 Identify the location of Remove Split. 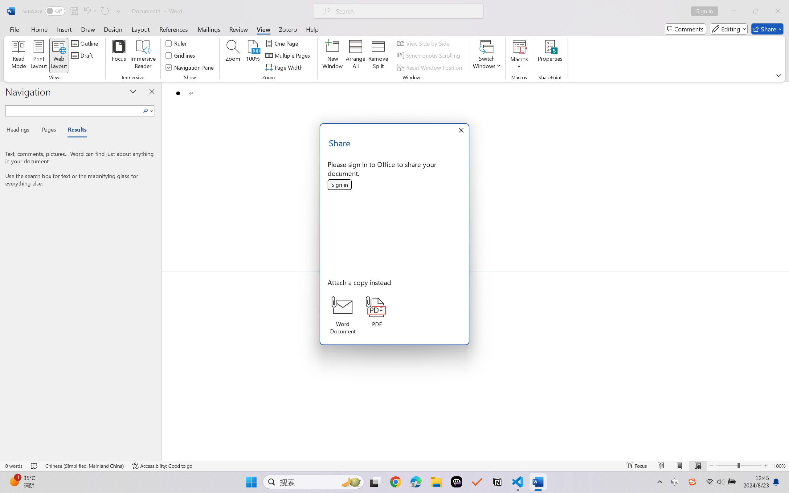
(378, 55).